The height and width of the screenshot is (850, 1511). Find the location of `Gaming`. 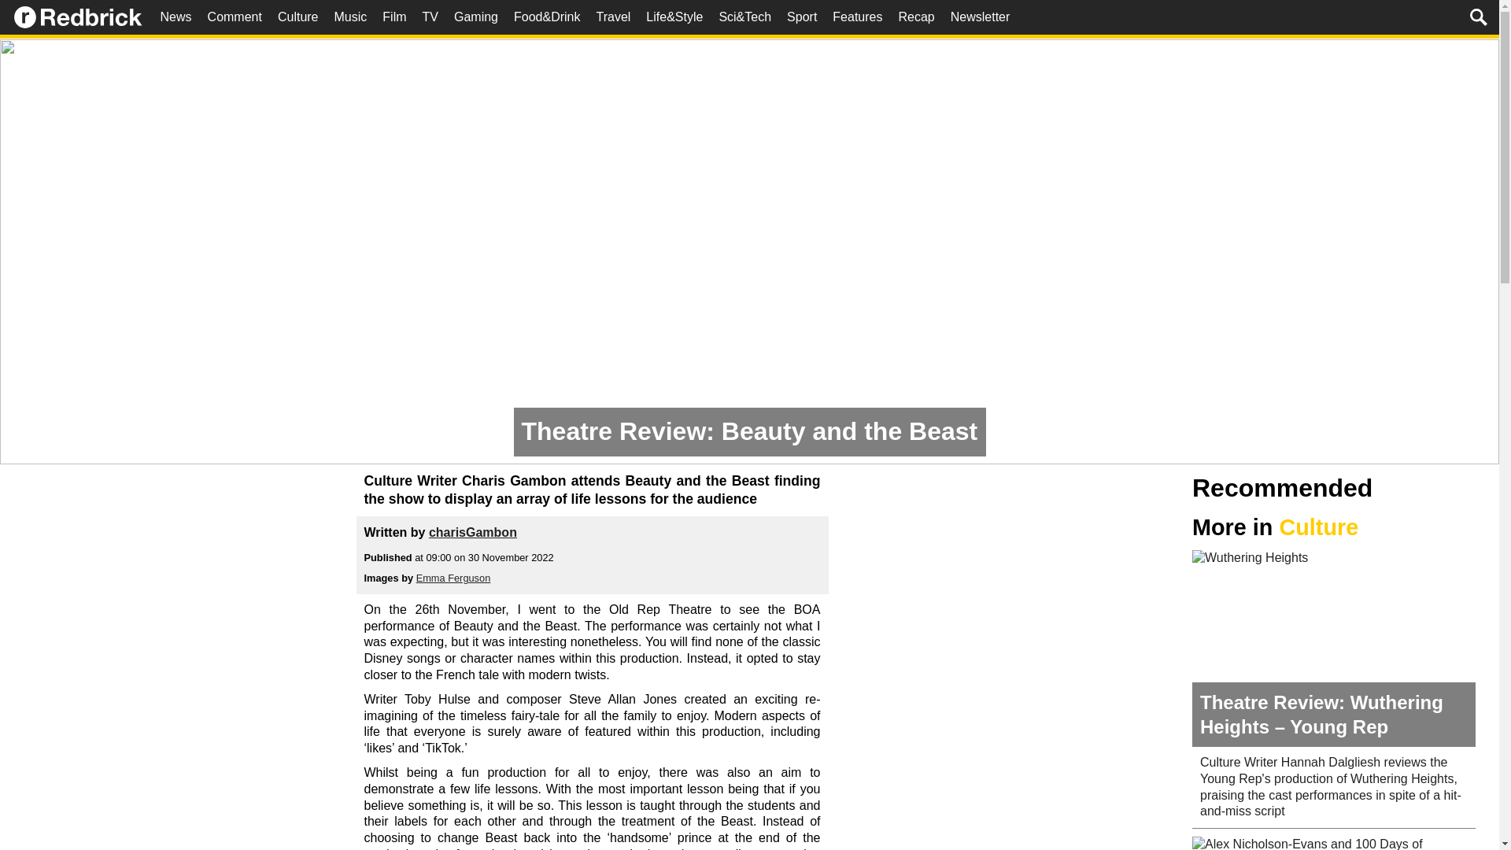

Gaming is located at coordinates (475, 17).